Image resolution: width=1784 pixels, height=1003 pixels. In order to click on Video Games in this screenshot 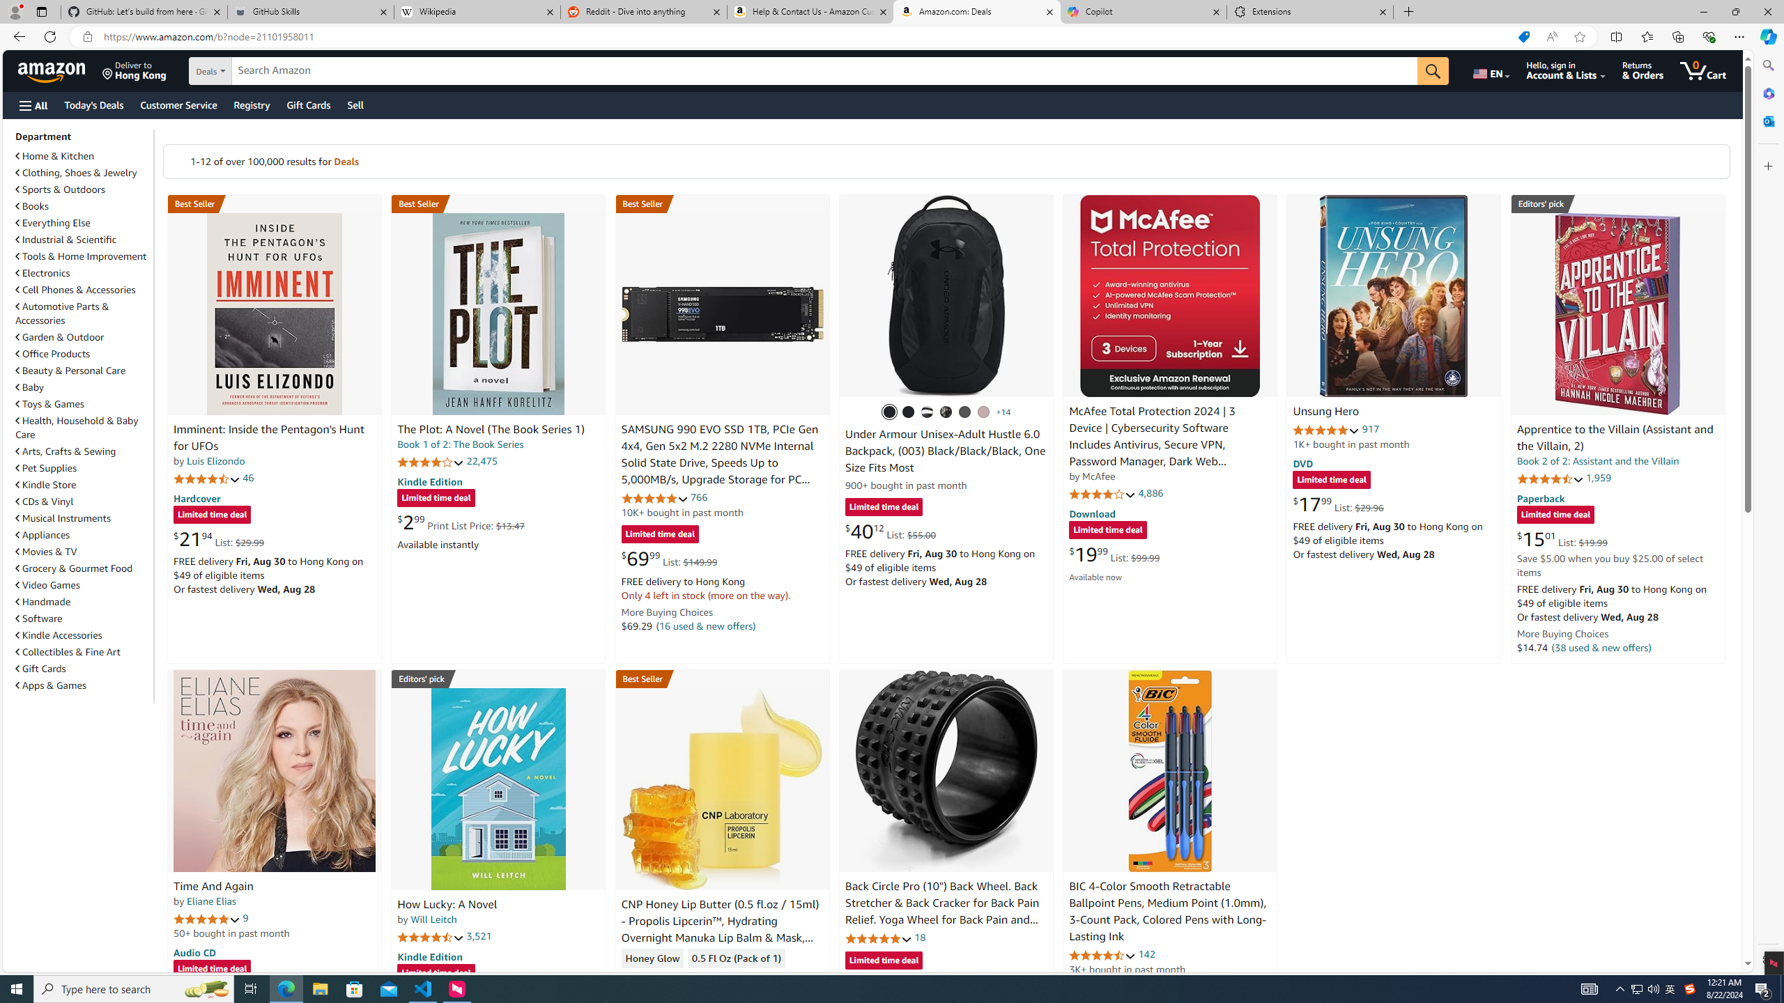, I will do `click(83, 584)`.